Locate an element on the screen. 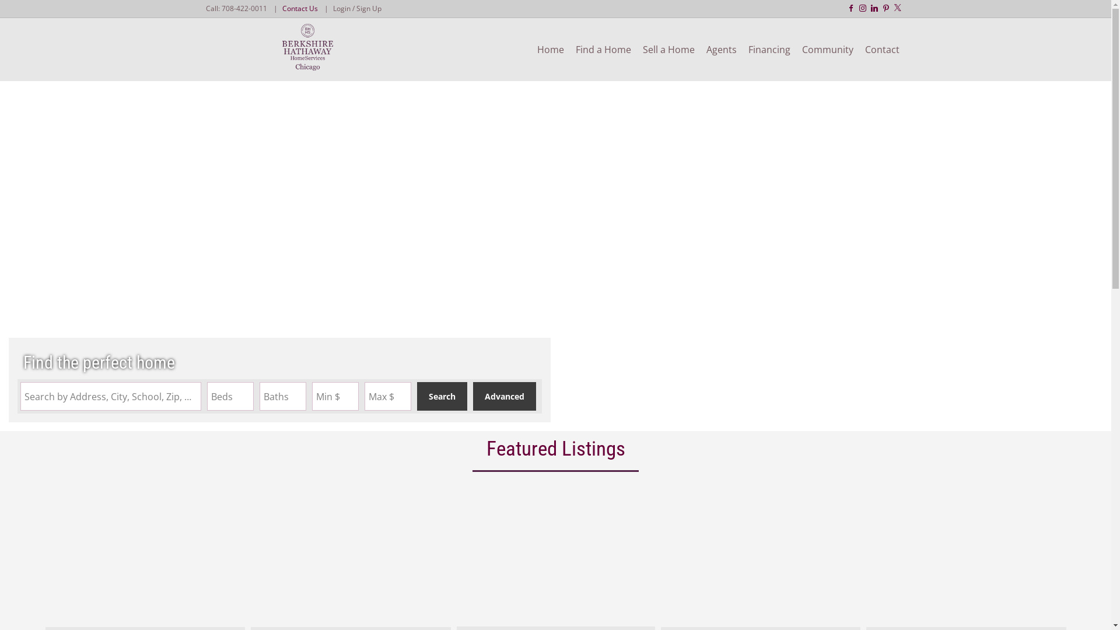 The height and width of the screenshot is (630, 1120). Home is located at coordinates (549, 49).